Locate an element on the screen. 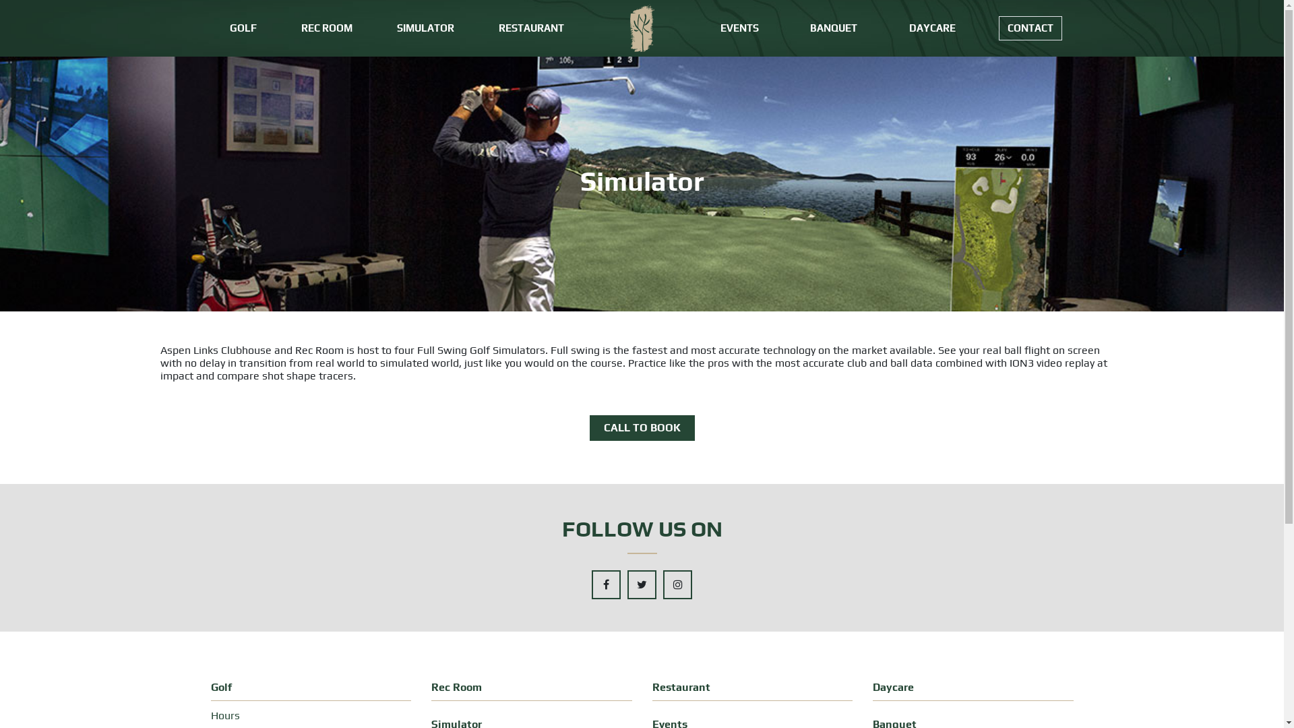 The height and width of the screenshot is (728, 1294). Restaurant is located at coordinates (681, 688).